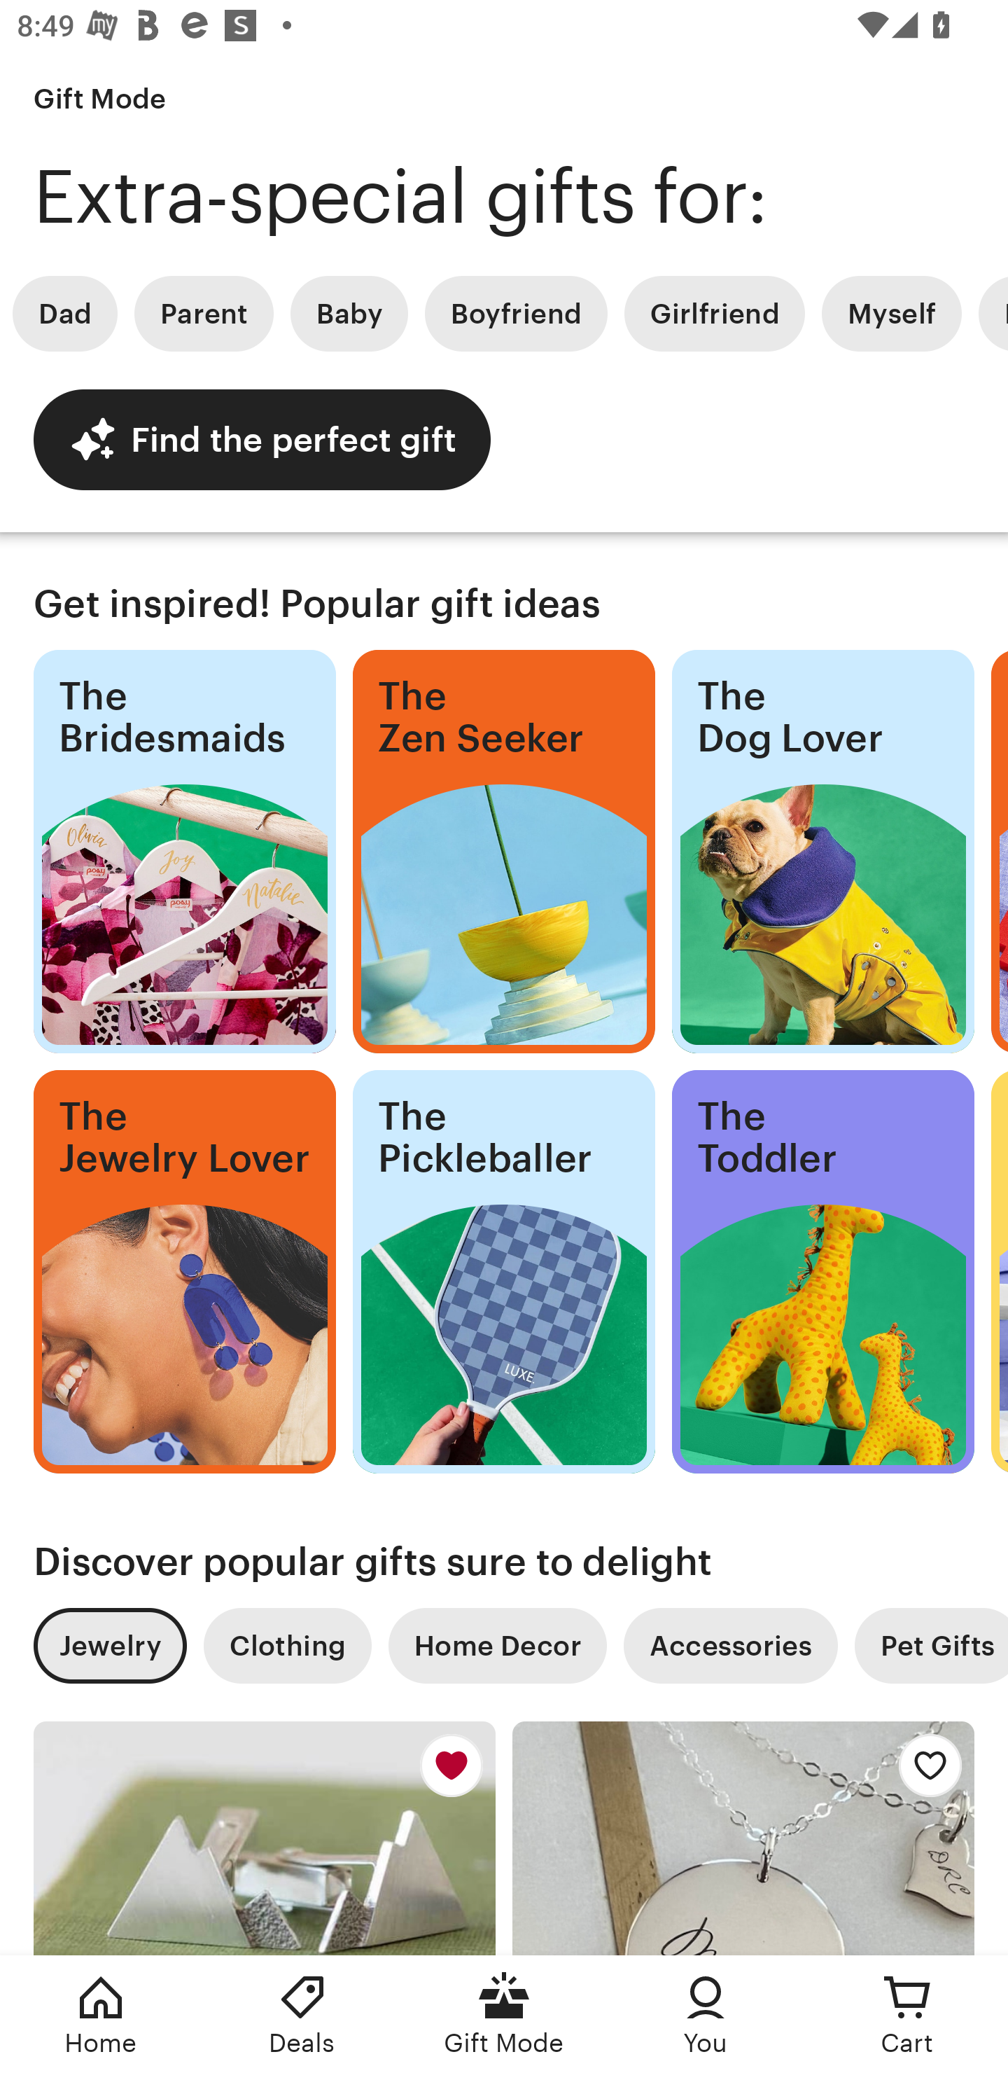 The height and width of the screenshot is (2073, 1008). What do you see at coordinates (302, 2014) in the screenshot?
I see `Deals` at bounding box center [302, 2014].